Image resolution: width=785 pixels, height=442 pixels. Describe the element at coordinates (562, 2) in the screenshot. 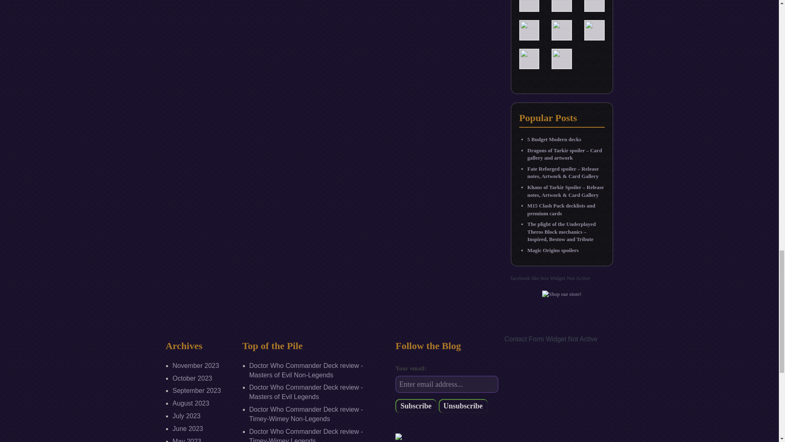

I see `Professor Bamboo` at that location.